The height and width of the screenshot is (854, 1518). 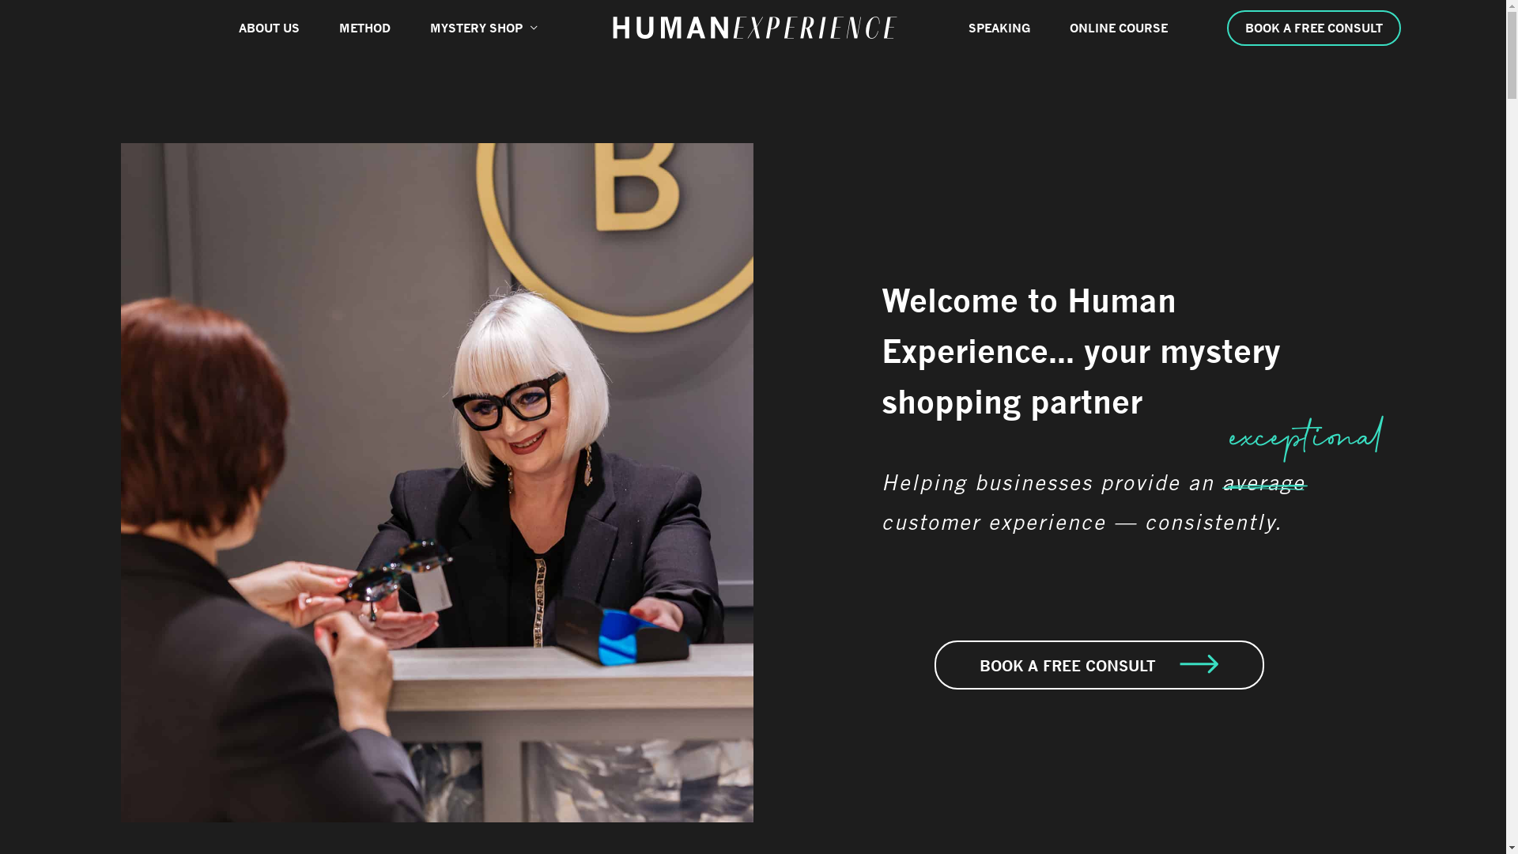 What do you see at coordinates (999, 28) in the screenshot?
I see `SPEAKING` at bounding box center [999, 28].